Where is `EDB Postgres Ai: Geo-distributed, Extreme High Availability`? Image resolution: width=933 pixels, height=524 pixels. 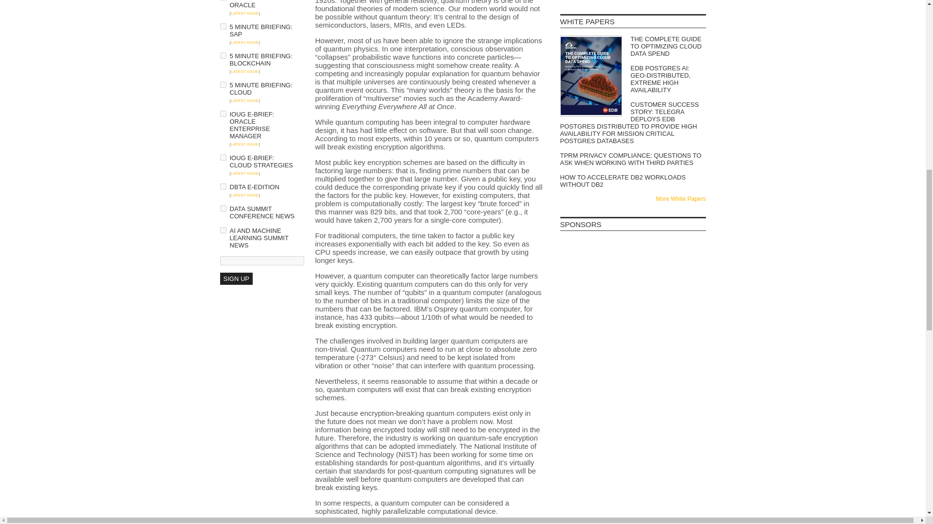
EDB Postgres Ai: Geo-distributed, Extreme High Availability is located at coordinates (633, 79).